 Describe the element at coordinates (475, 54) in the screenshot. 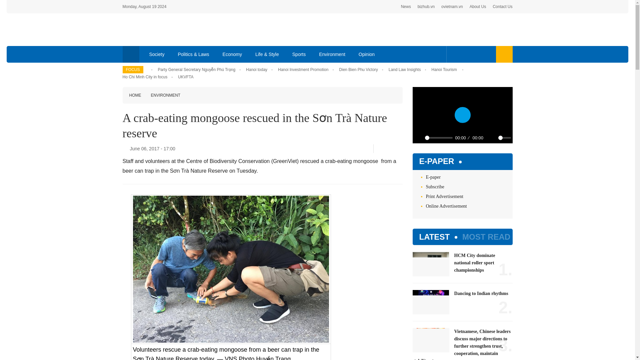

I see `Youtube` at that location.